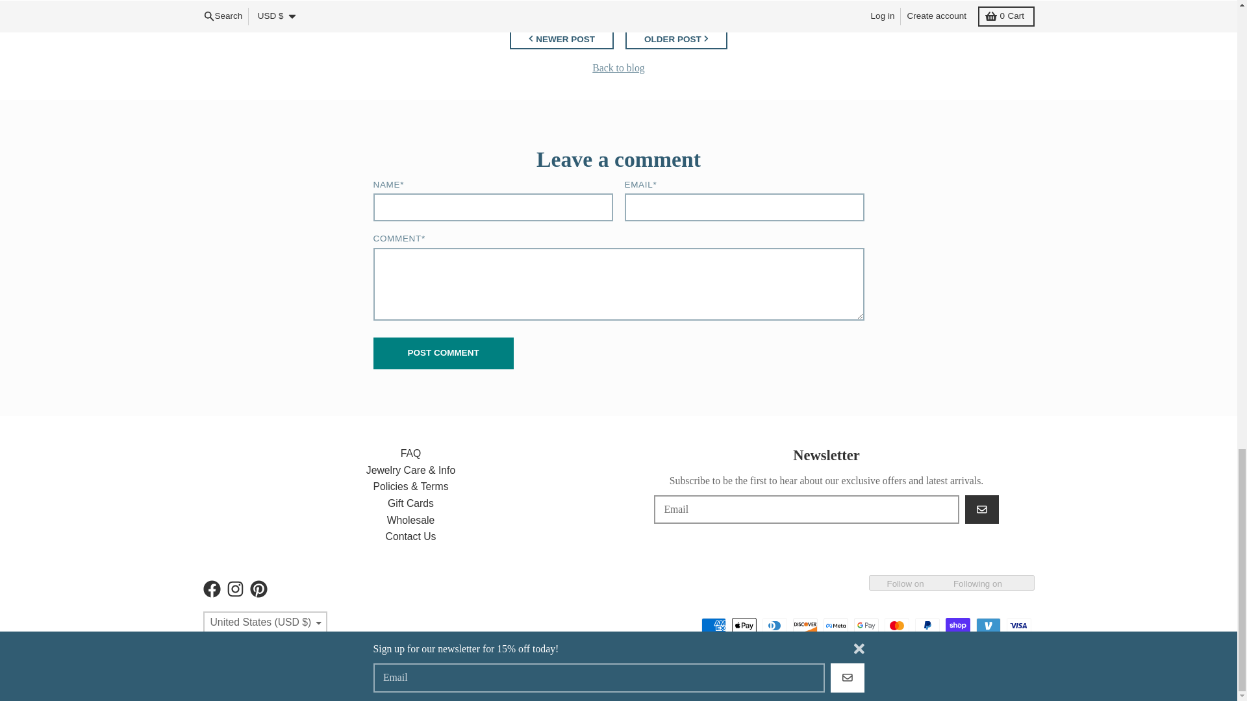 This screenshot has width=1247, height=701. Describe the element at coordinates (234, 589) in the screenshot. I see `Instagram - Pure Impressions Design` at that location.